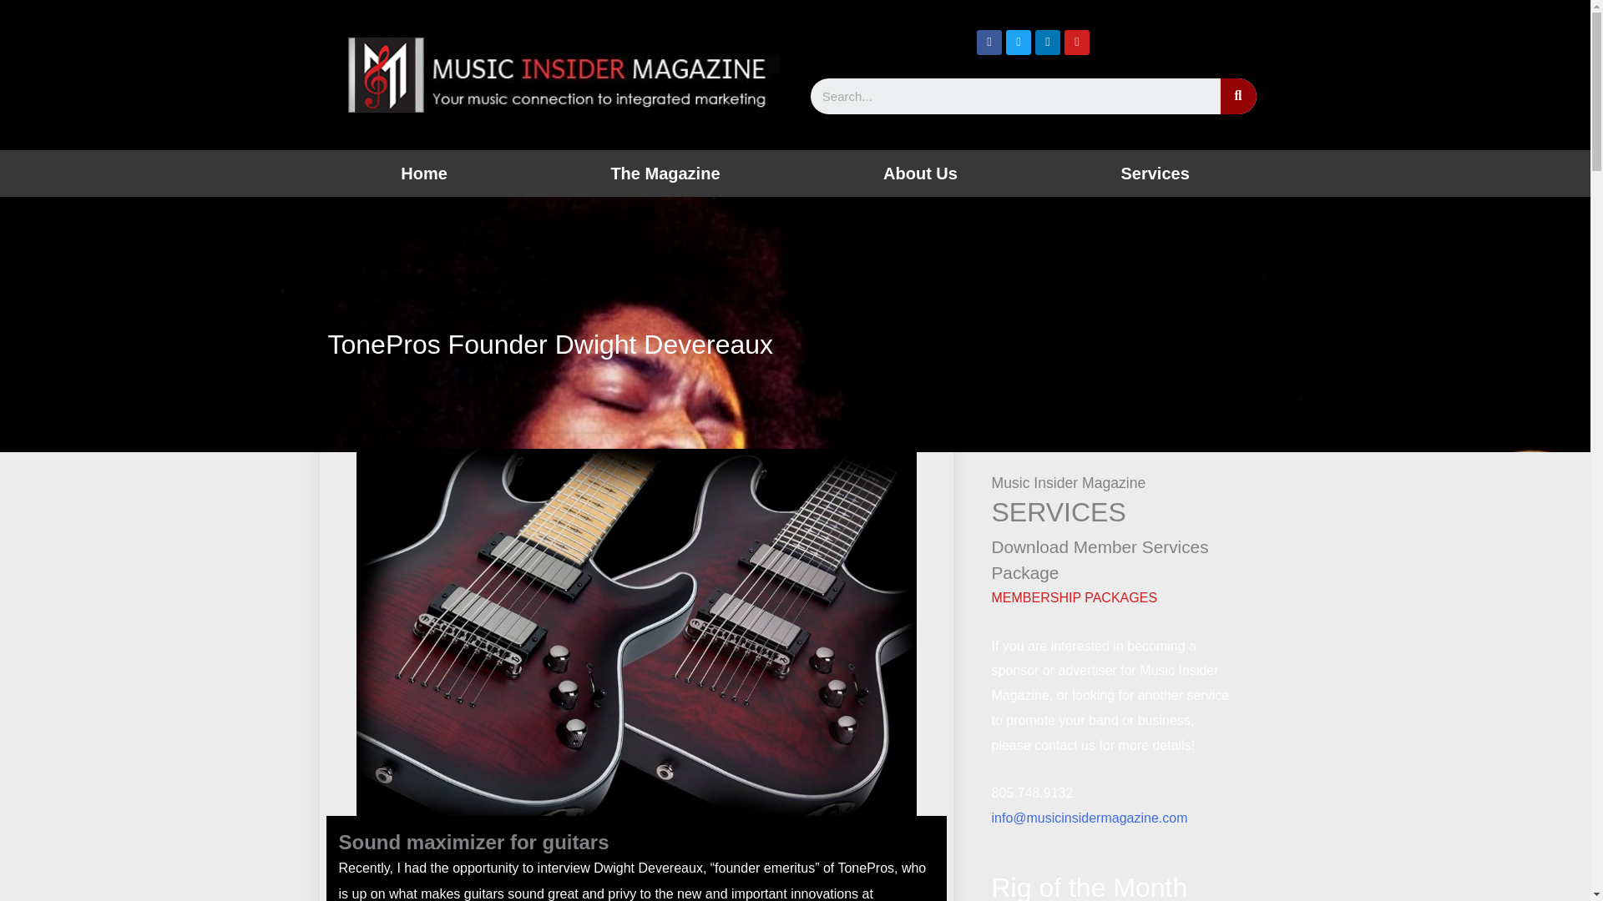 The width and height of the screenshot is (1603, 901). I want to click on Search, so click(1014, 96).